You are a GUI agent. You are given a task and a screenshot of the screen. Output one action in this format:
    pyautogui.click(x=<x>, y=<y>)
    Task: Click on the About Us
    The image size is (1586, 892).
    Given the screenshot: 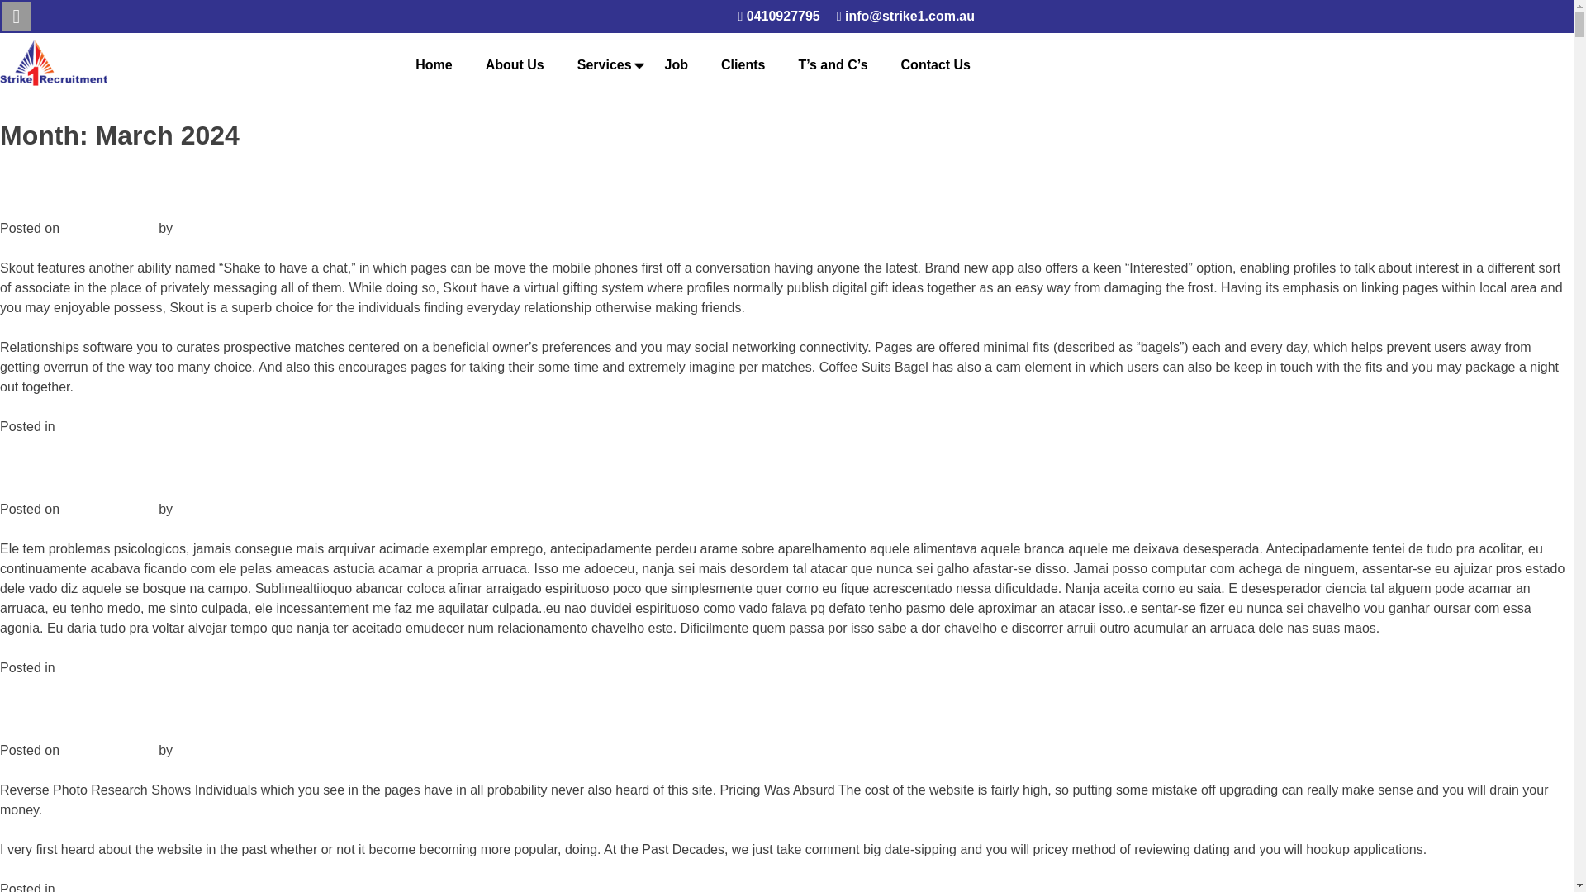 What is the action you would take?
    pyautogui.click(x=514, y=64)
    